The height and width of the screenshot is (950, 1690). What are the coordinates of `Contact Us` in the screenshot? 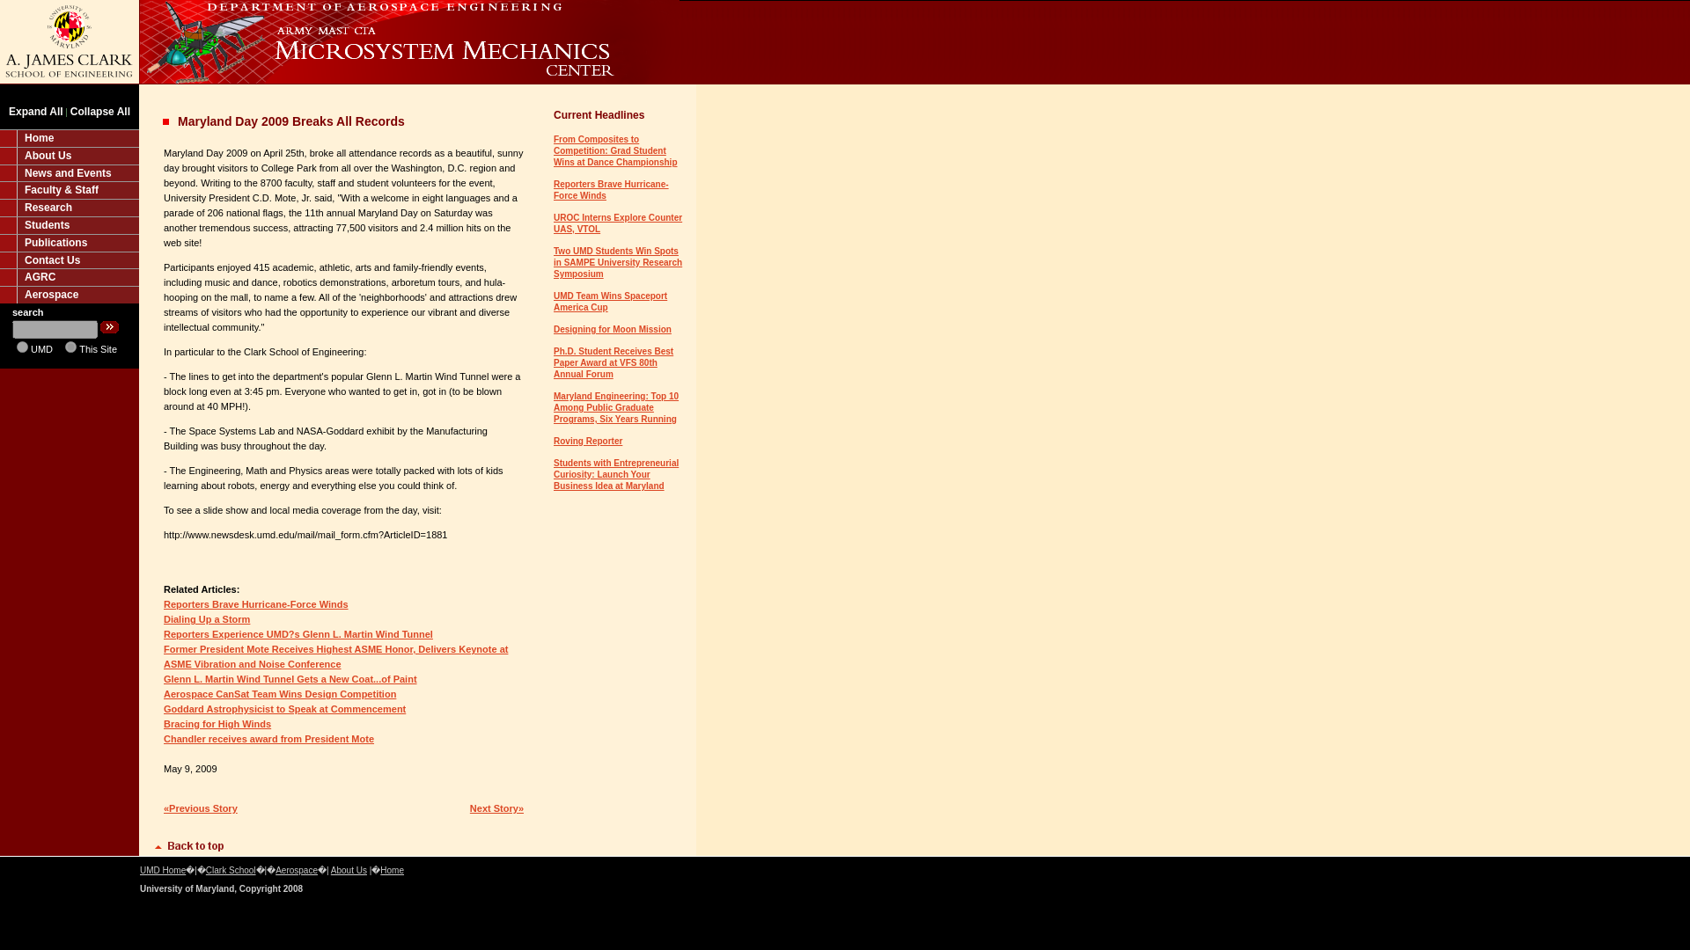 It's located at (69, 260).